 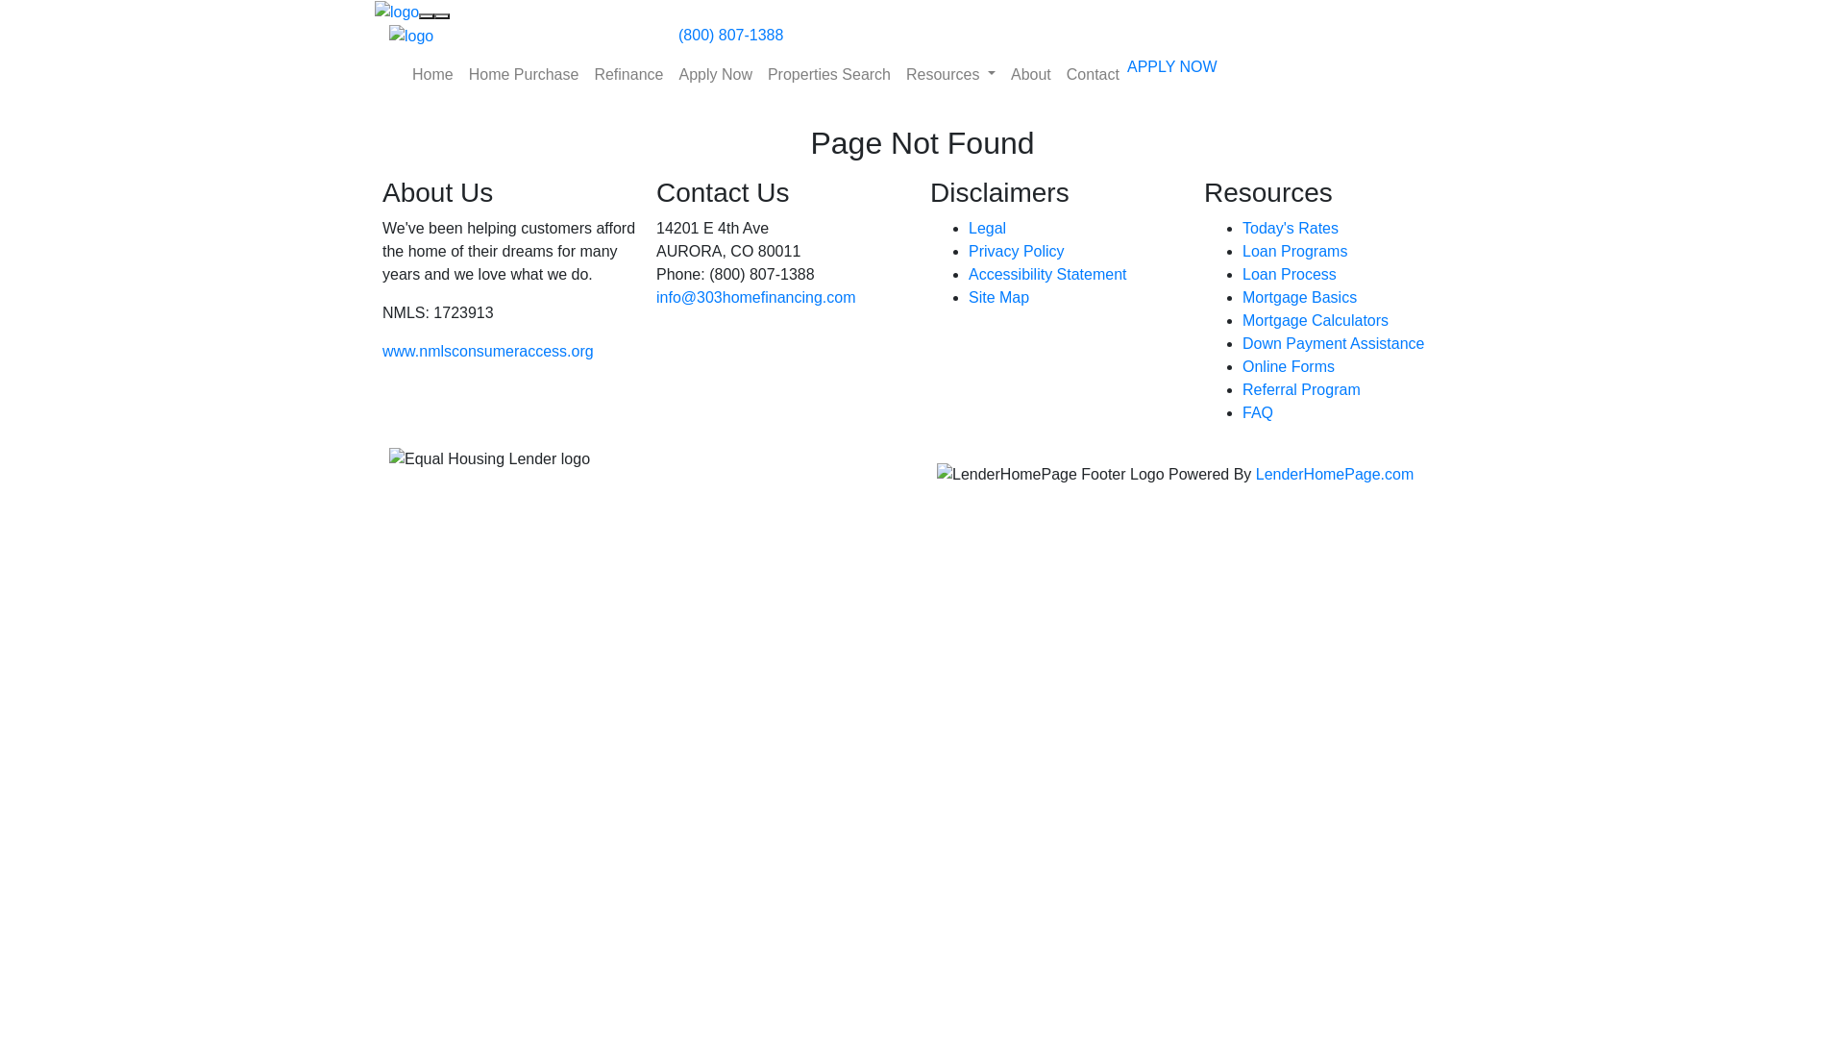 I want to click on Mortgage Basics, so click(x=1299, y=298).